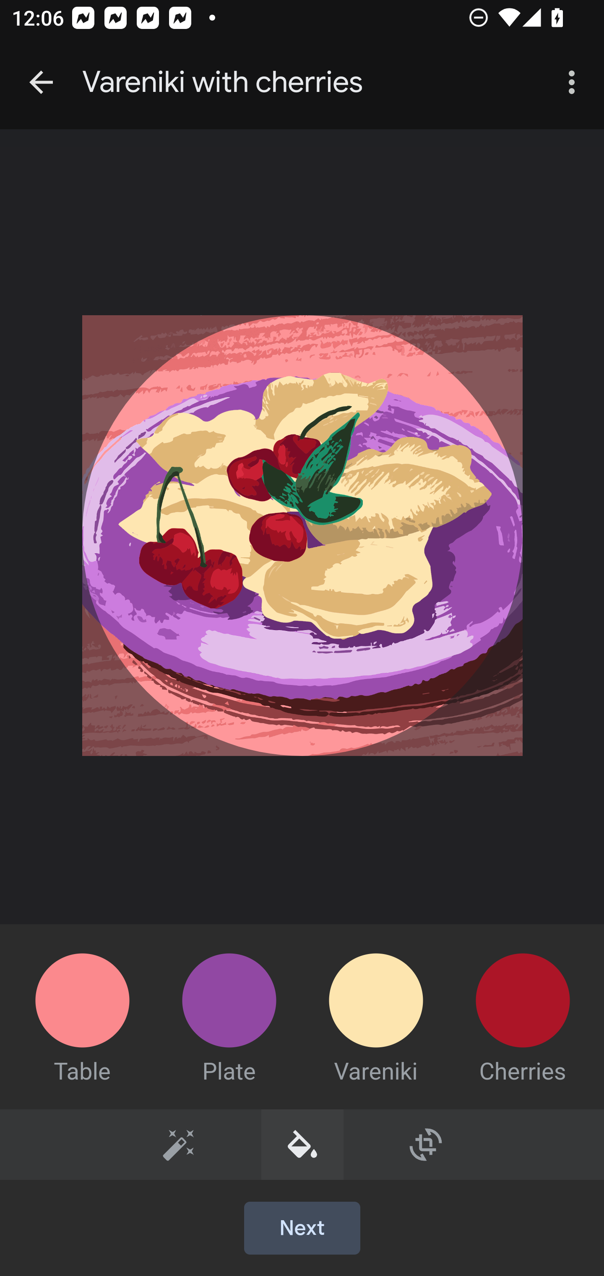  I want to click on Presets, so click(179, 1144).